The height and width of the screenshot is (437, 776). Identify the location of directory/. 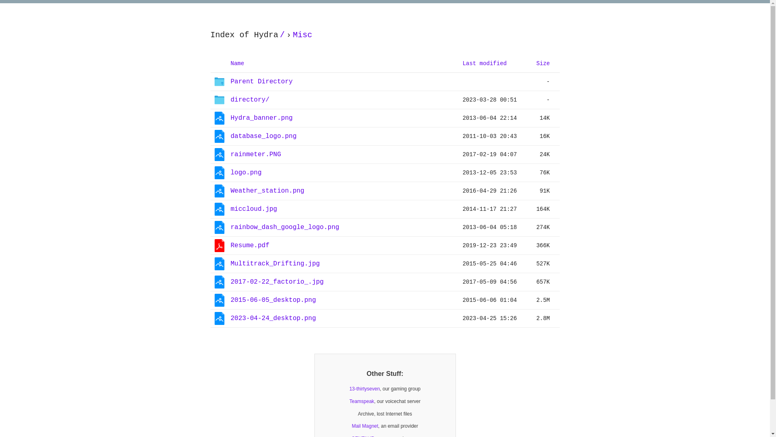
(250, 100).